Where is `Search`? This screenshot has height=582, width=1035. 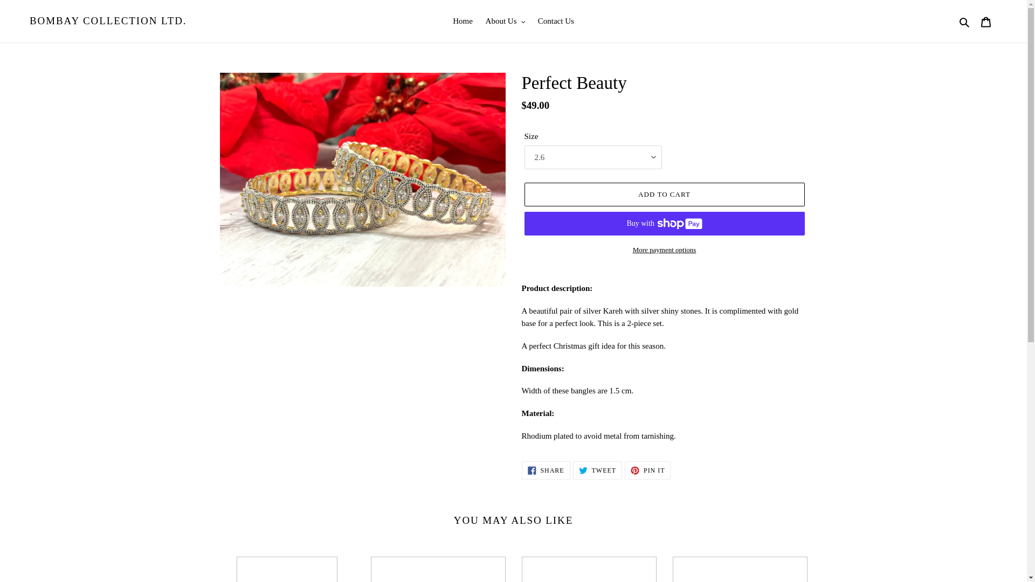 Search is located at coordinates (505, 21).